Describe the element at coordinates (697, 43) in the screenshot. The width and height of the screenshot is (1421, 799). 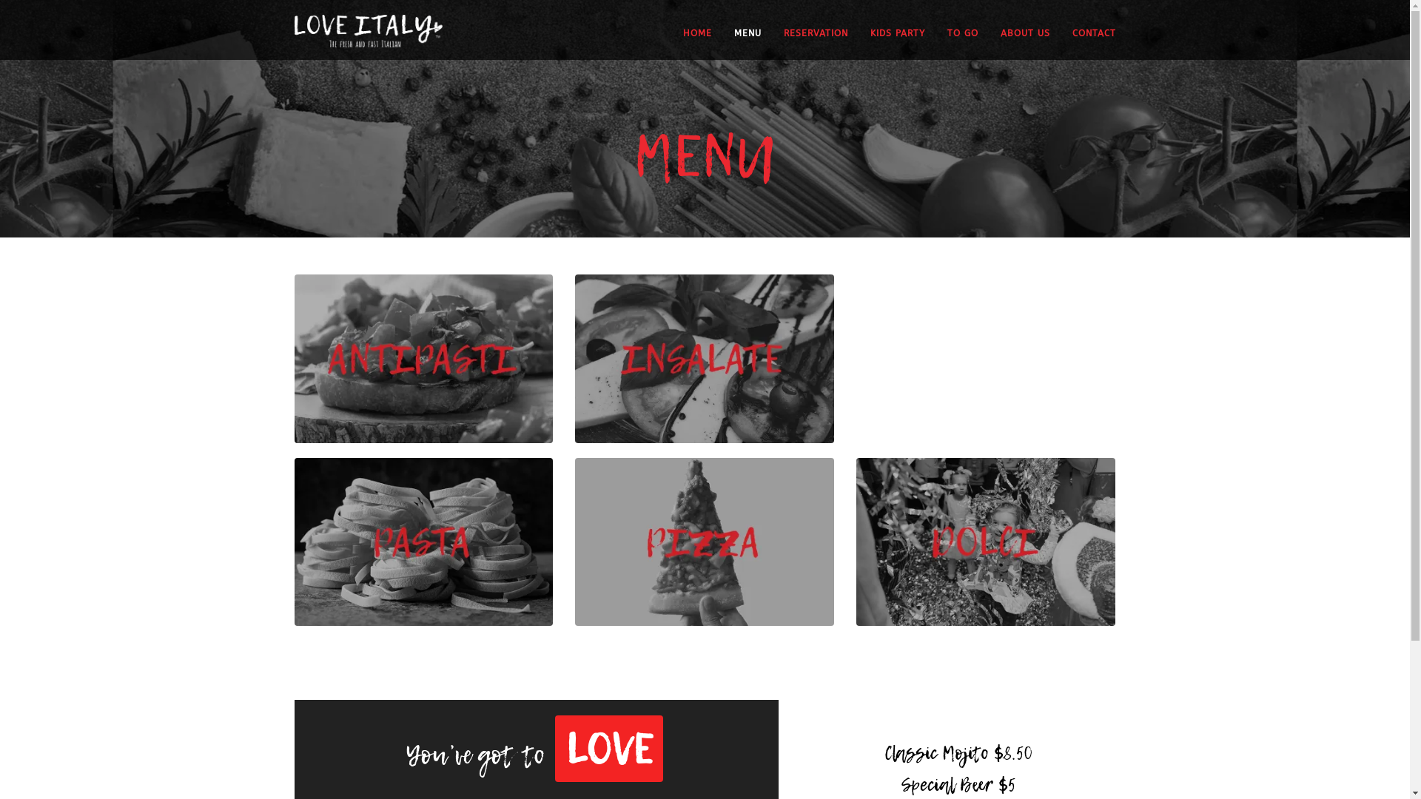
I see `HOME` at that location.